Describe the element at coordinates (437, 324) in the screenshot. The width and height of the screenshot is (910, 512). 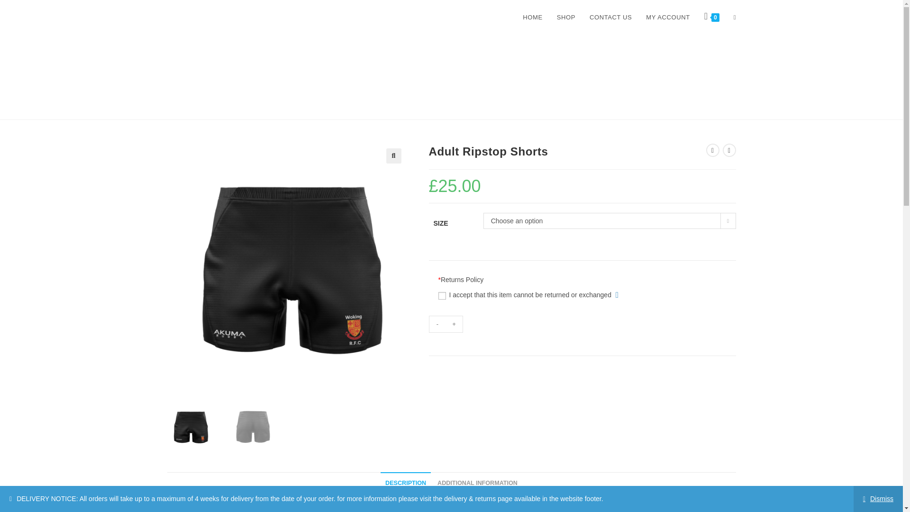
I see `-` at that location.